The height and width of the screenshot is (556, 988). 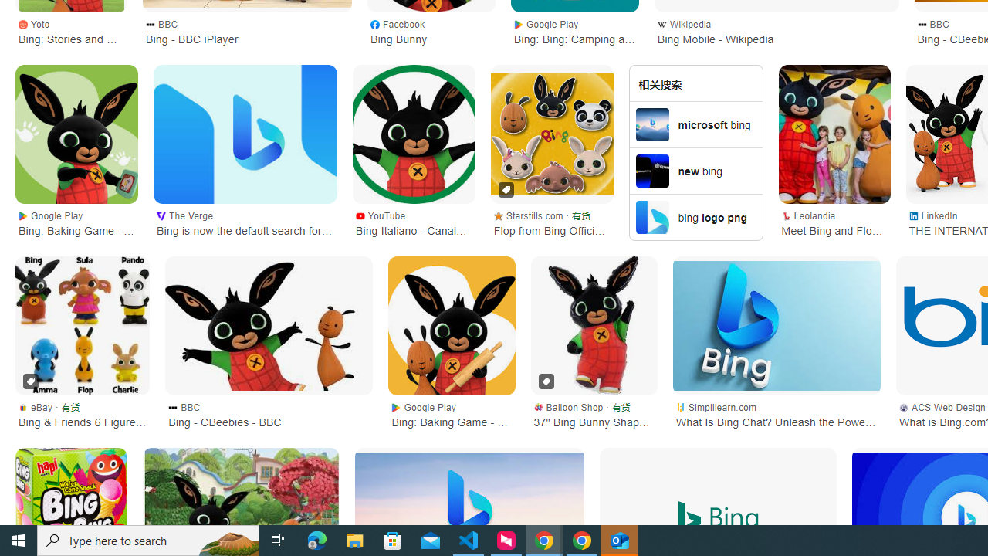 I want to click on YouTube Bing Italiano - Canale Ufficiale - YouTube, so click(x=413, y=222).